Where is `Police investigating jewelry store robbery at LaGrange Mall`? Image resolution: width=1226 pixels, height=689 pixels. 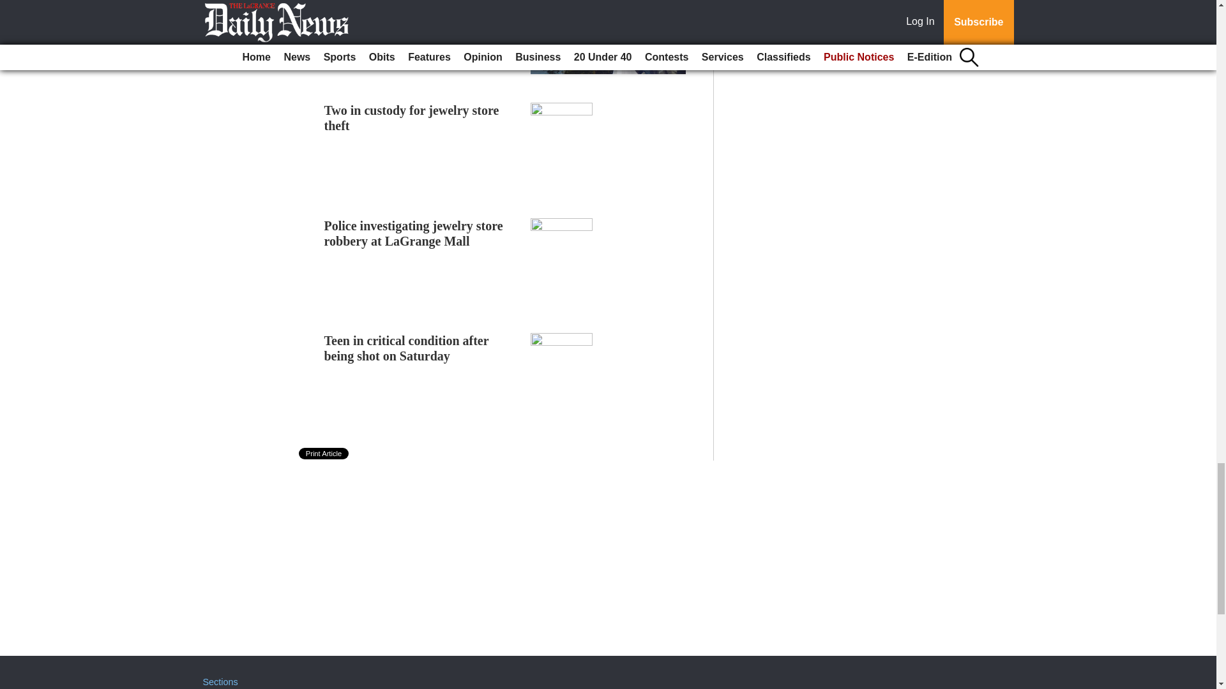
Police investigating jewelry store robbery at LaGrange Mall is located at coordinates (414, 232).